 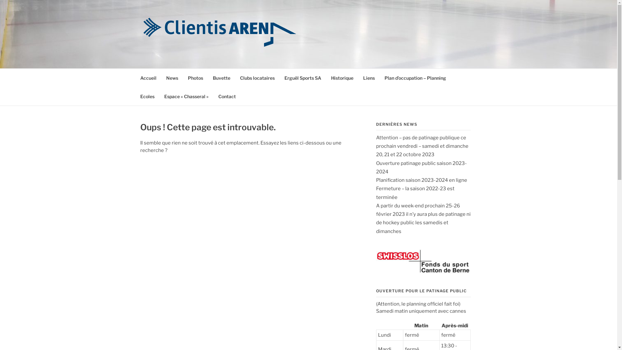 I want to click on Buvette, so click(x=221, y=78).